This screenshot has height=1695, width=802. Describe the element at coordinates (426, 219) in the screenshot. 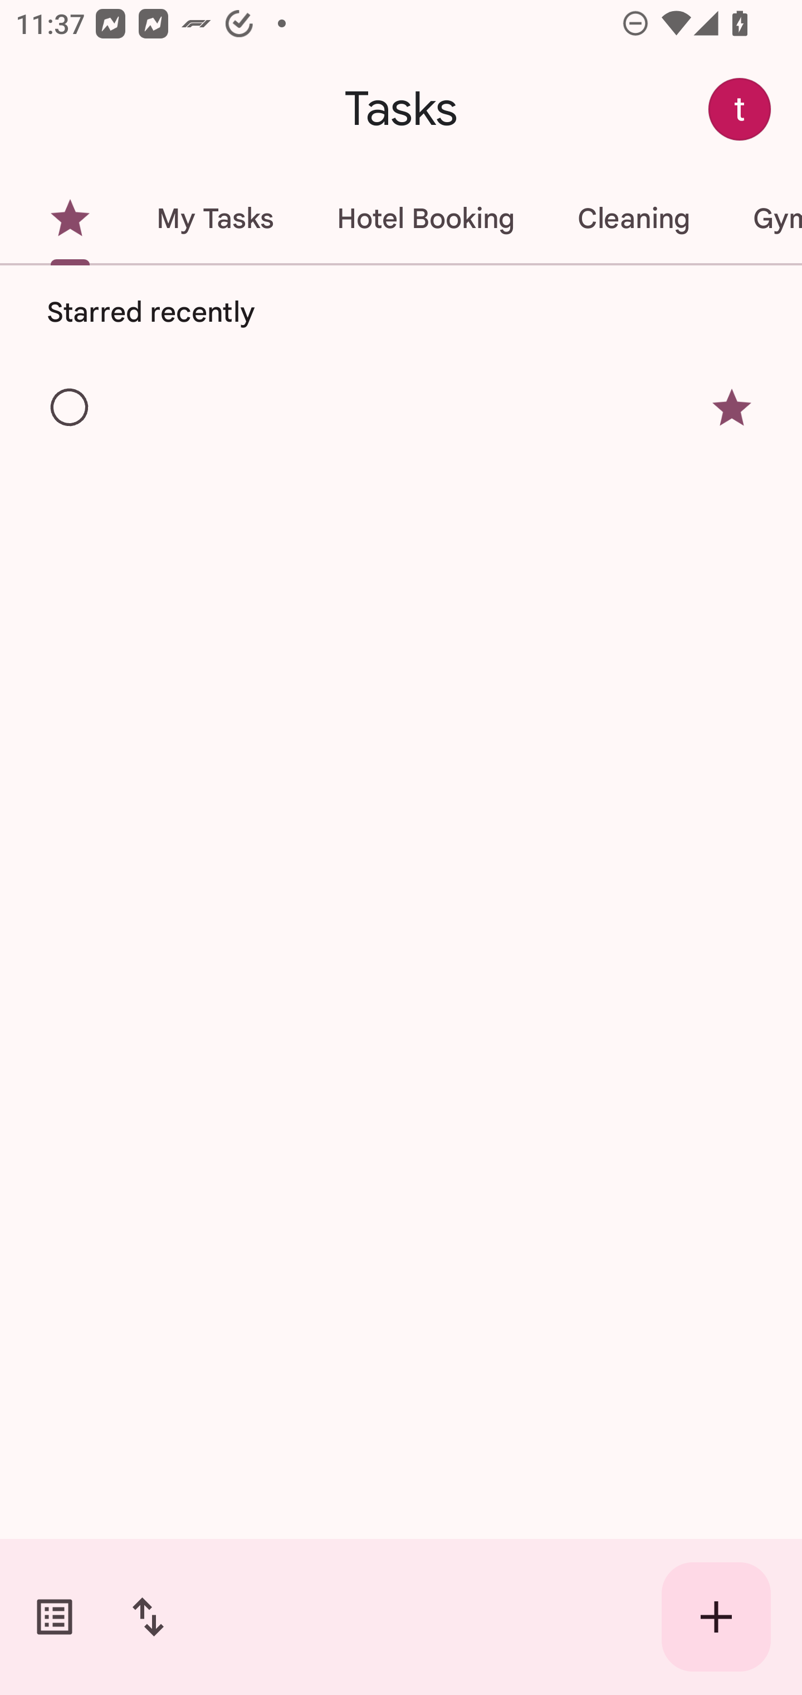

I see `Hotel Booking` at that location.